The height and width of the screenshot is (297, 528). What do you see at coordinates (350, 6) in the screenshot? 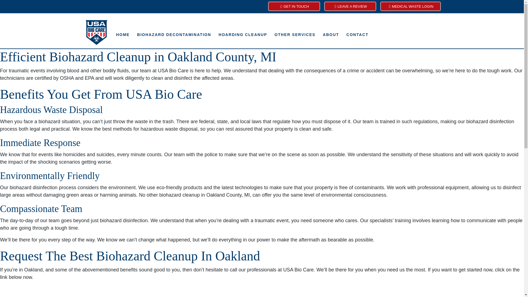
I see `LEAVE A REVIEW` at bounding box center [350, 6].